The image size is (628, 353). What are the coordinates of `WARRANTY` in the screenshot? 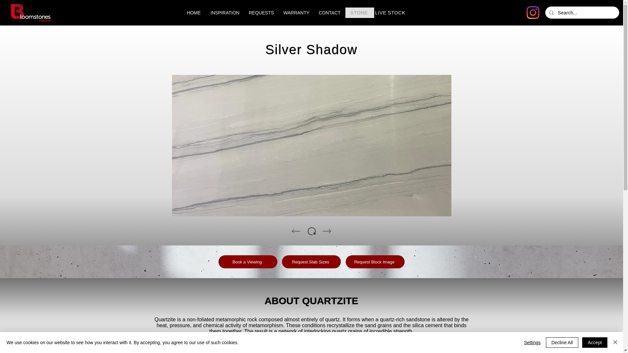 It's located at (296, 12).